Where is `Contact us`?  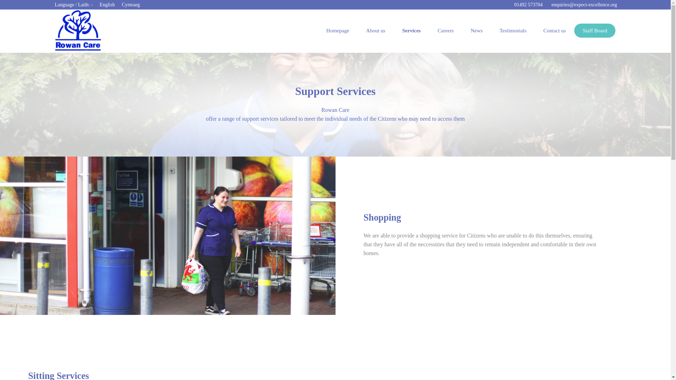
Contact us is located at coordinates (554, 30).